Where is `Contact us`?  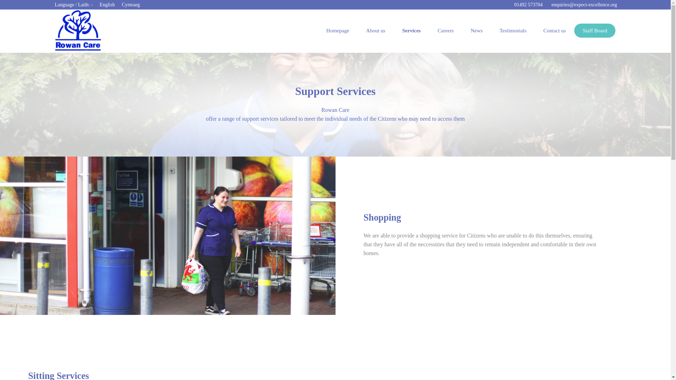
Contact us is located at coordinates (554, 30).